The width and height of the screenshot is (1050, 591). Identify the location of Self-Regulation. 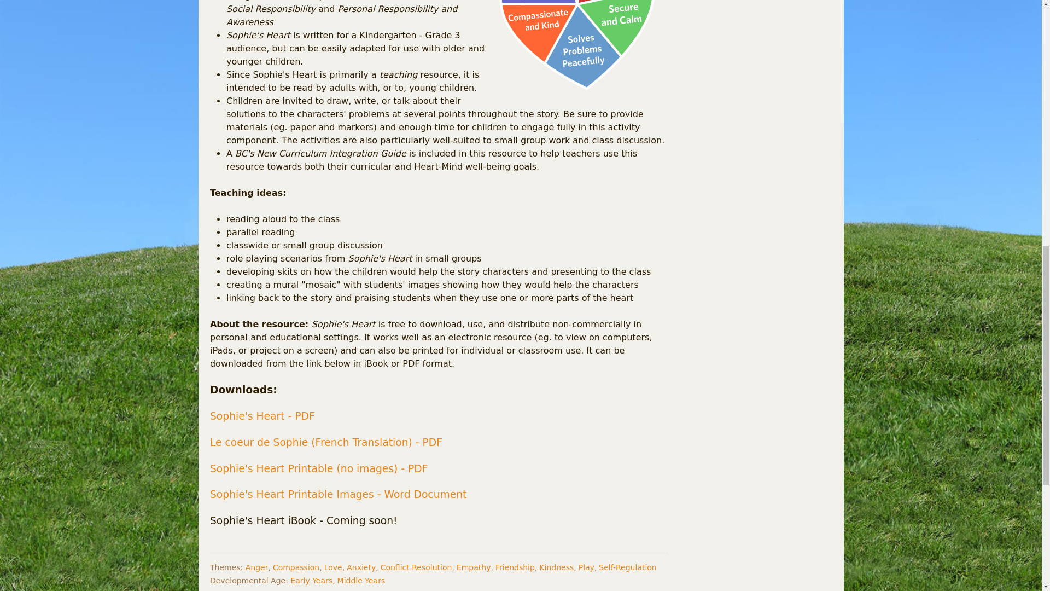
(627, 567).